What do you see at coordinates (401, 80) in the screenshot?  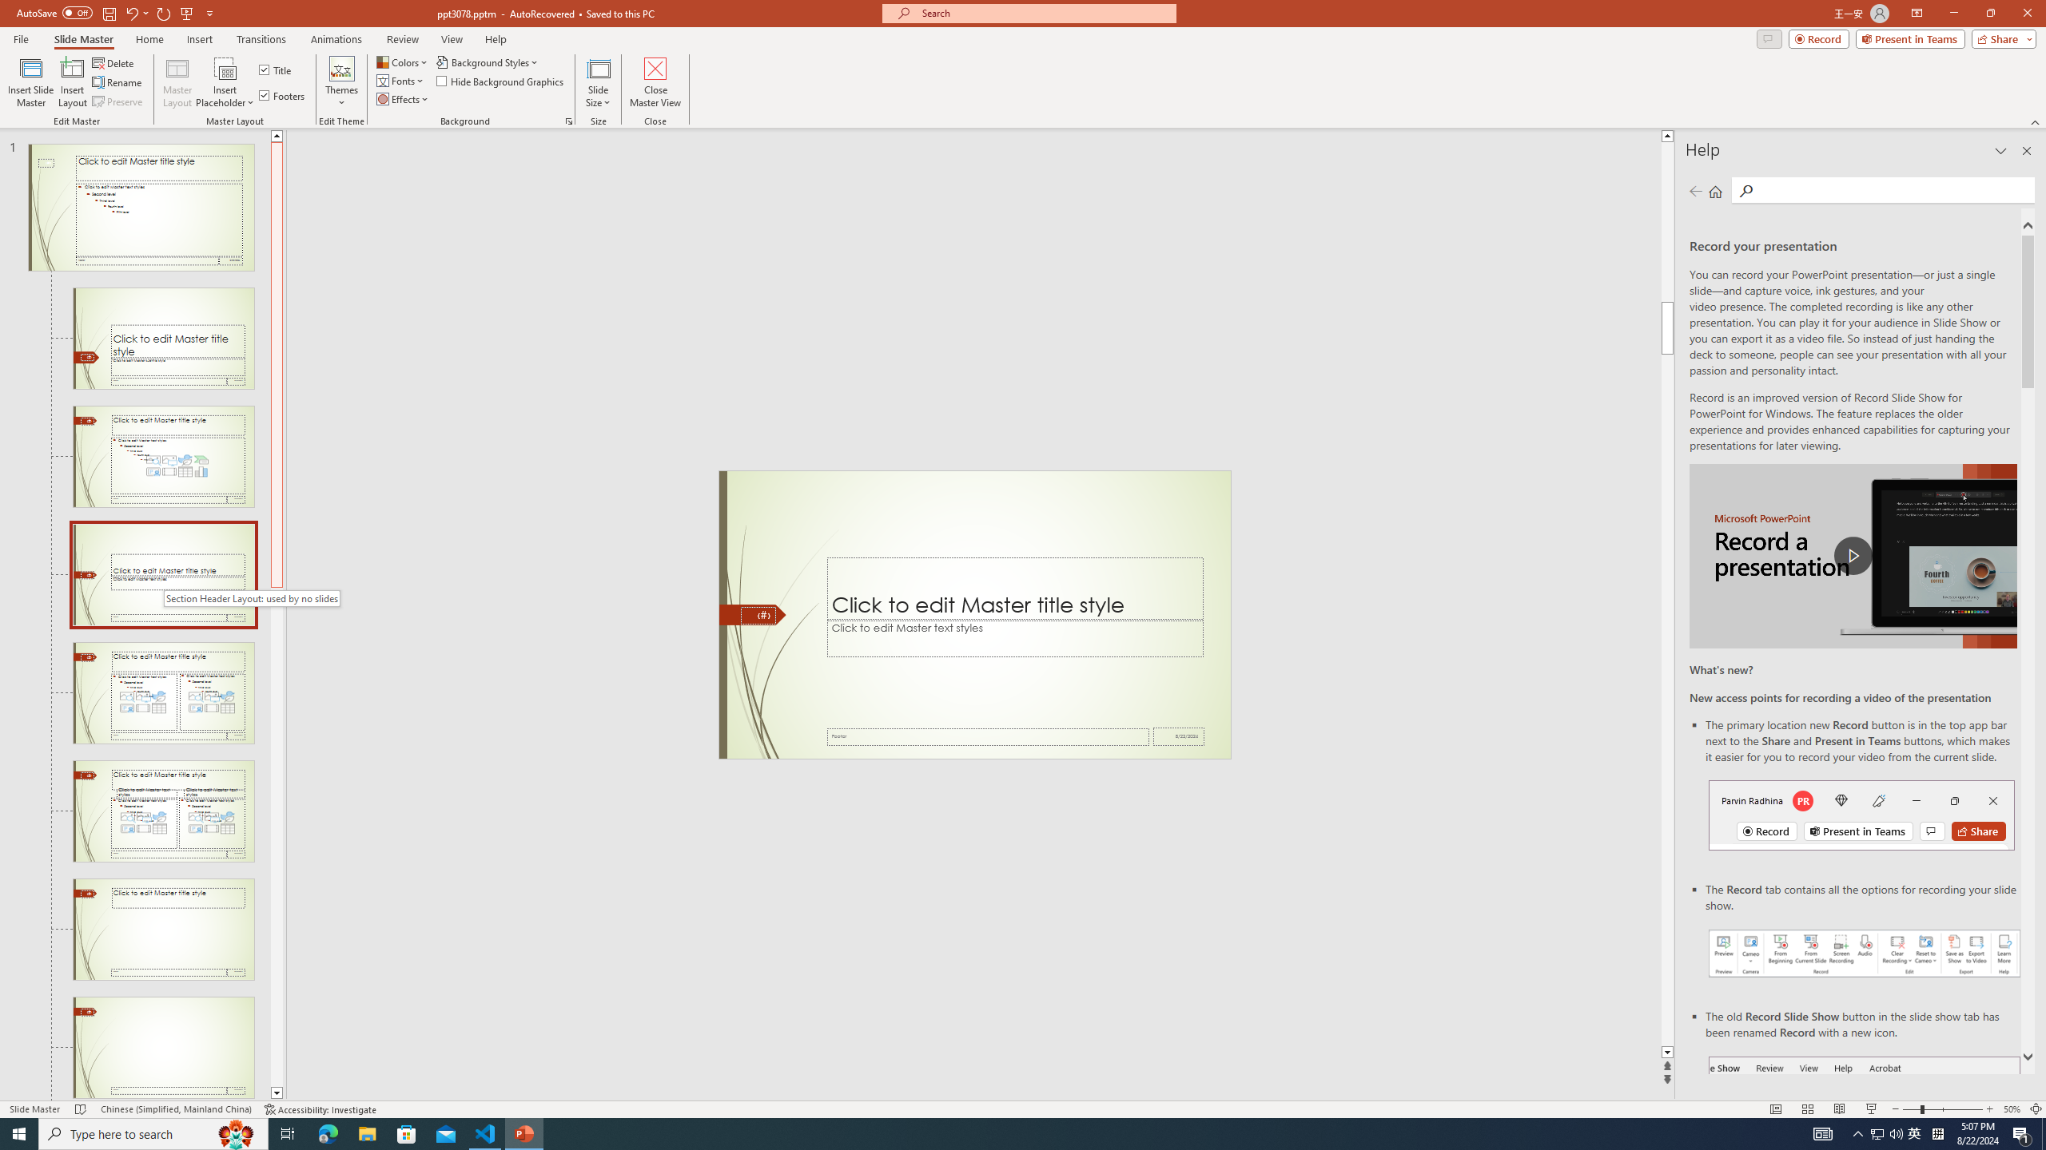 I see `Fonts` at bounding box center [401, 80].